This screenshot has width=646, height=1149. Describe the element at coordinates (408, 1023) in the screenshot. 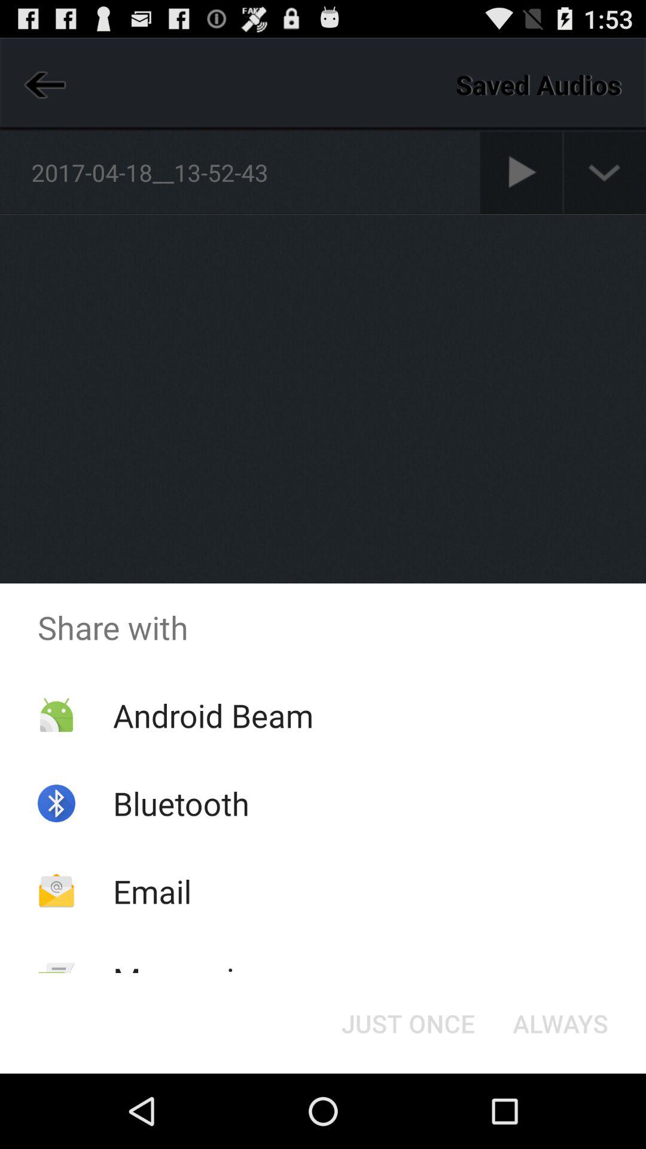

I see `launch just once` at that location.